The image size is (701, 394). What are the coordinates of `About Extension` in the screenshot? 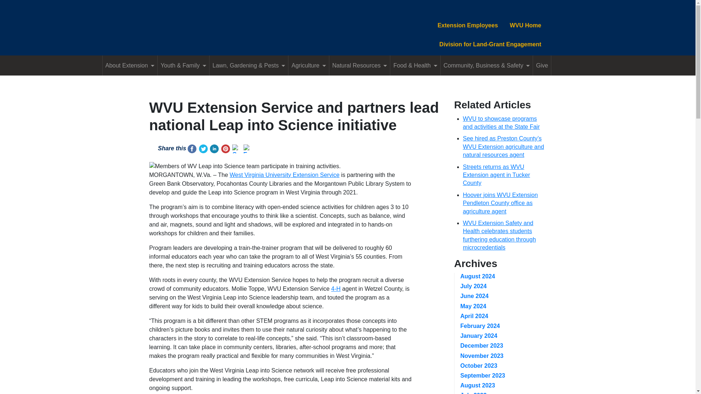 It's located at (130, 66).